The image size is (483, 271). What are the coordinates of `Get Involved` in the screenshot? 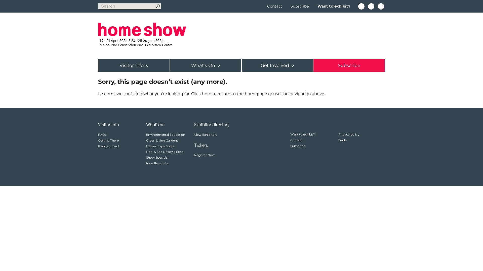 It's located at (277, 65).